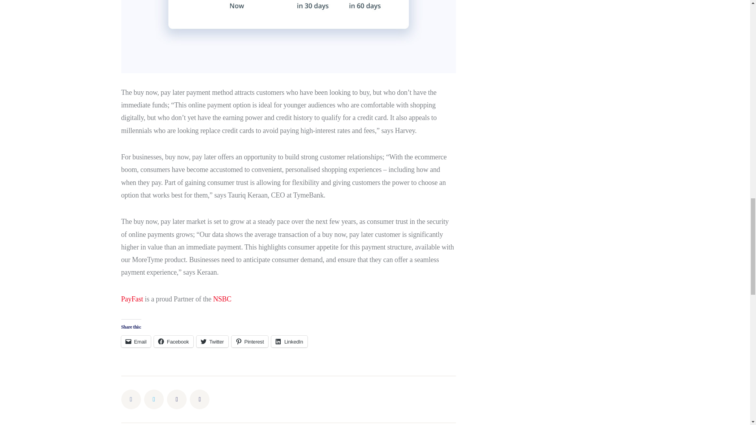  What do you see at coordinates (250, 342) in the screenshot?
I see `Click to share on Pinterest` at bounding box center [250, 342].